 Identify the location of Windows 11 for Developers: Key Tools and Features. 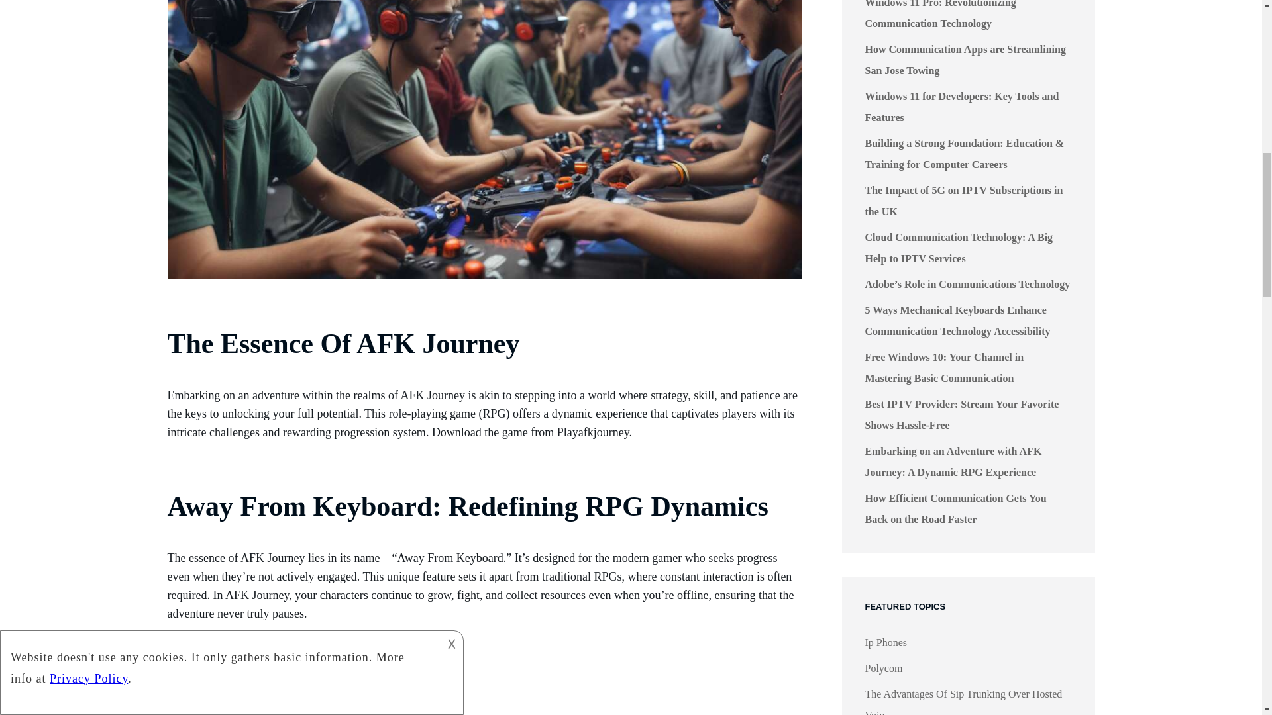
(962, 107).